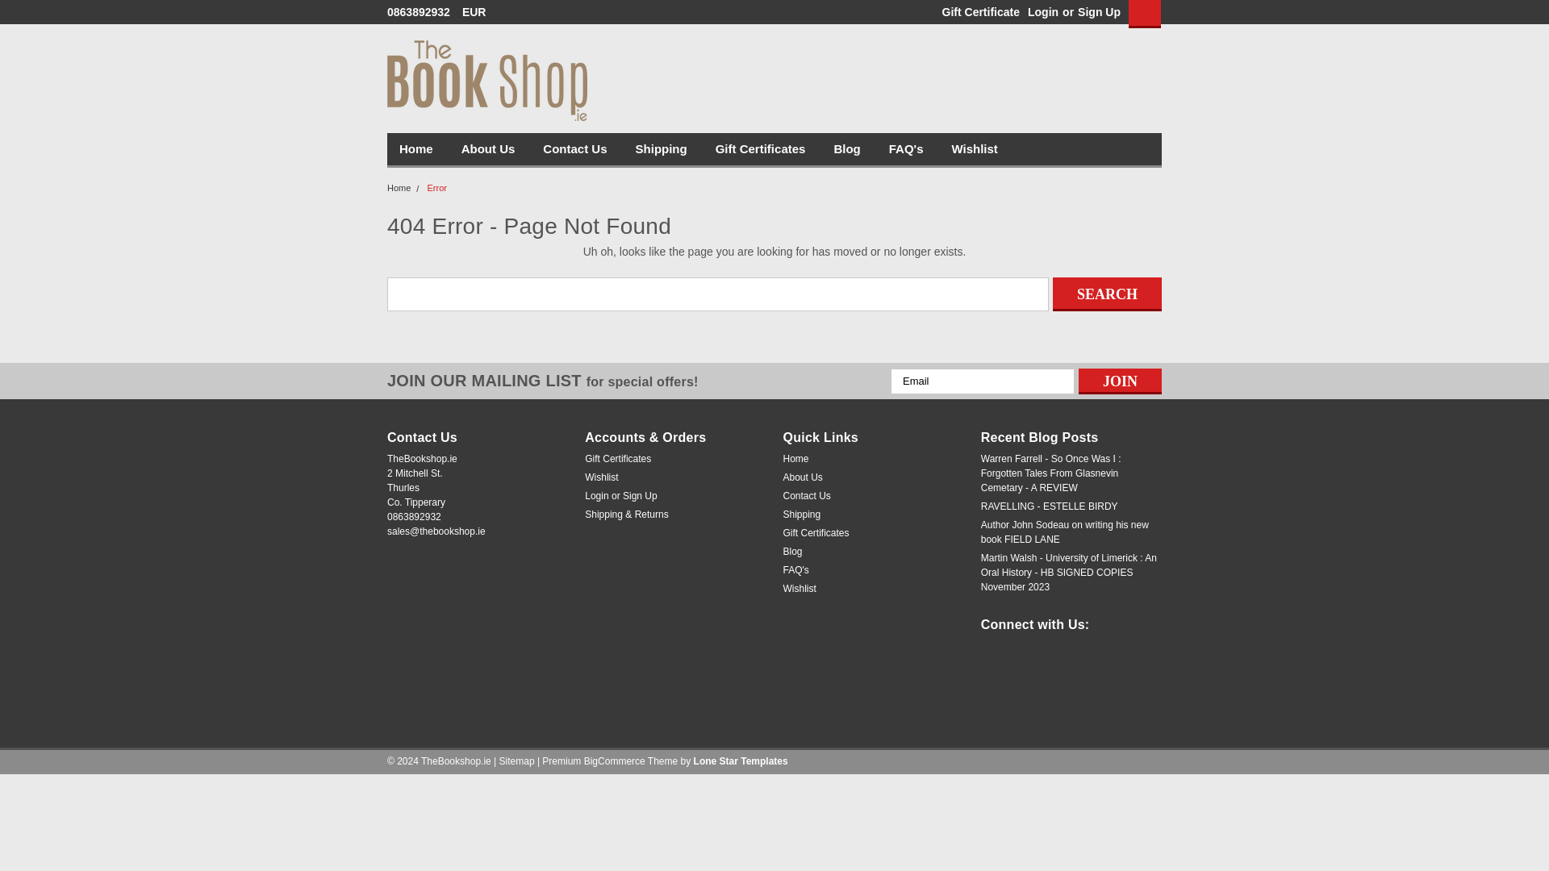 The height and width of the screenshot is (871, 1549). Describe the element at coordinates (479, 12) in the screenshot. I see `EUR` at that location.